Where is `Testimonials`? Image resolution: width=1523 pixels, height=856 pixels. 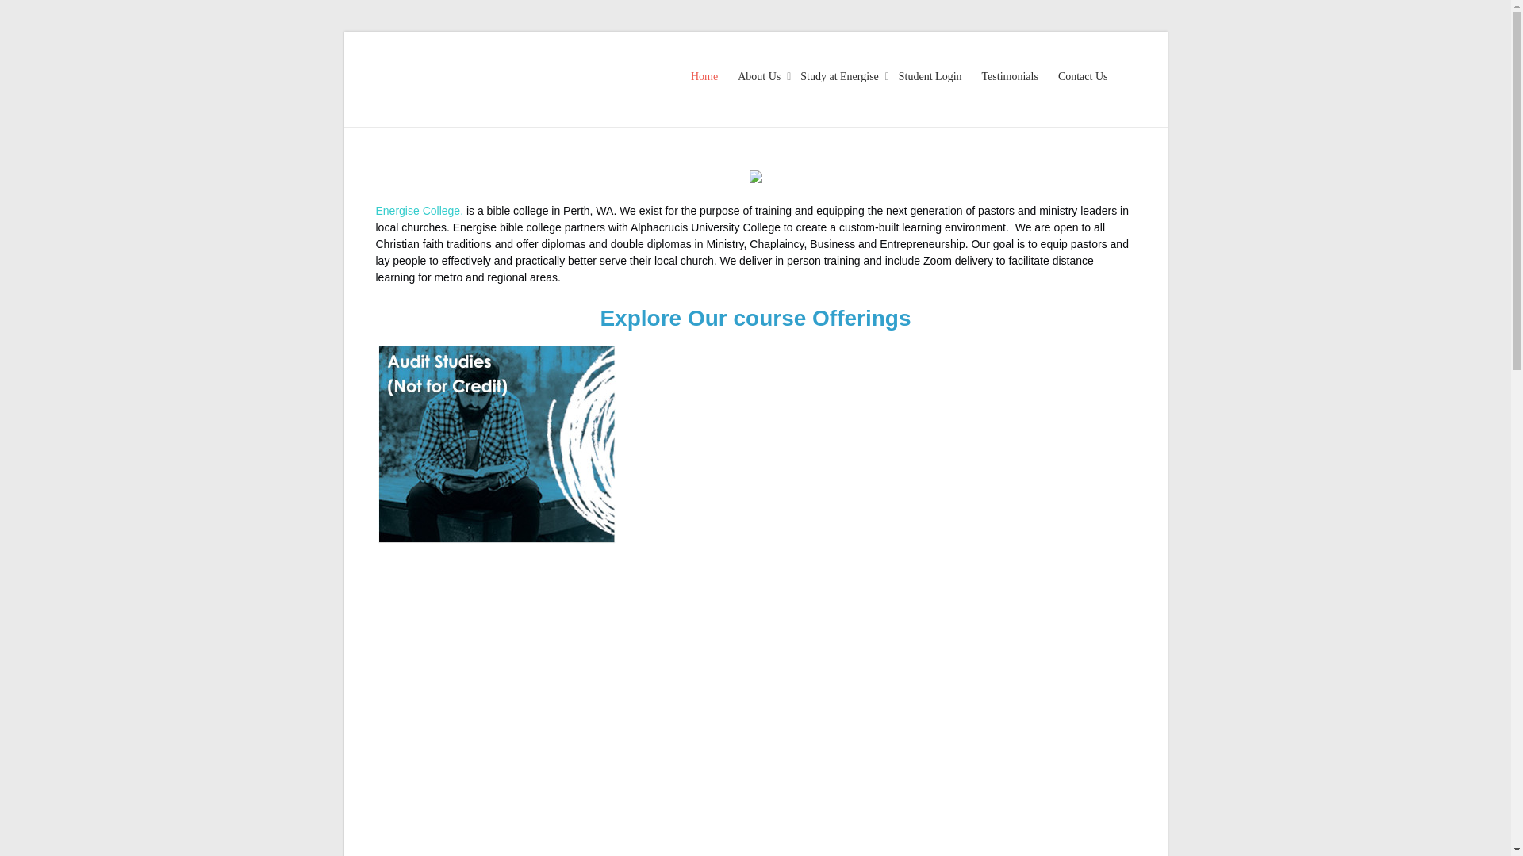
Testimonials is located at coordinates (1011, 92).